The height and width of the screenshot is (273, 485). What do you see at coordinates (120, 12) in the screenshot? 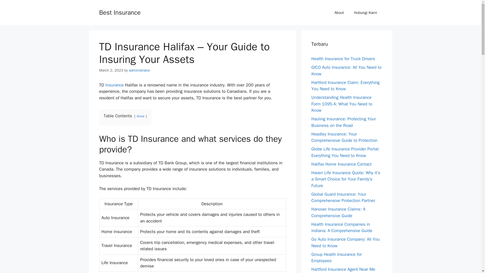
I see `Best Insurance` at bounding box center [120, 12].